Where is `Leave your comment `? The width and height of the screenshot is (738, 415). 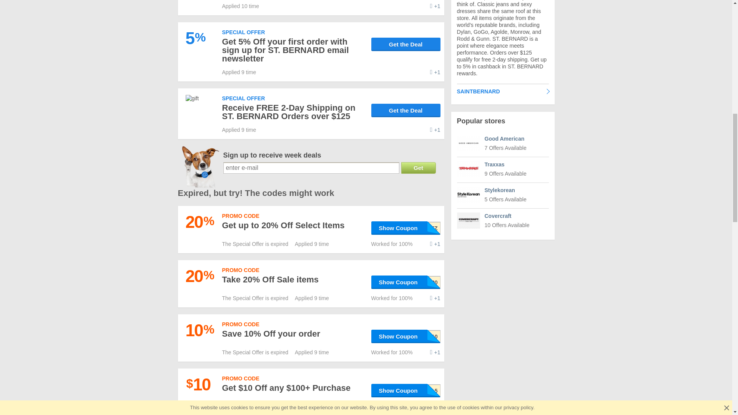 Leave your comment  is located at coordinates (435, 6).